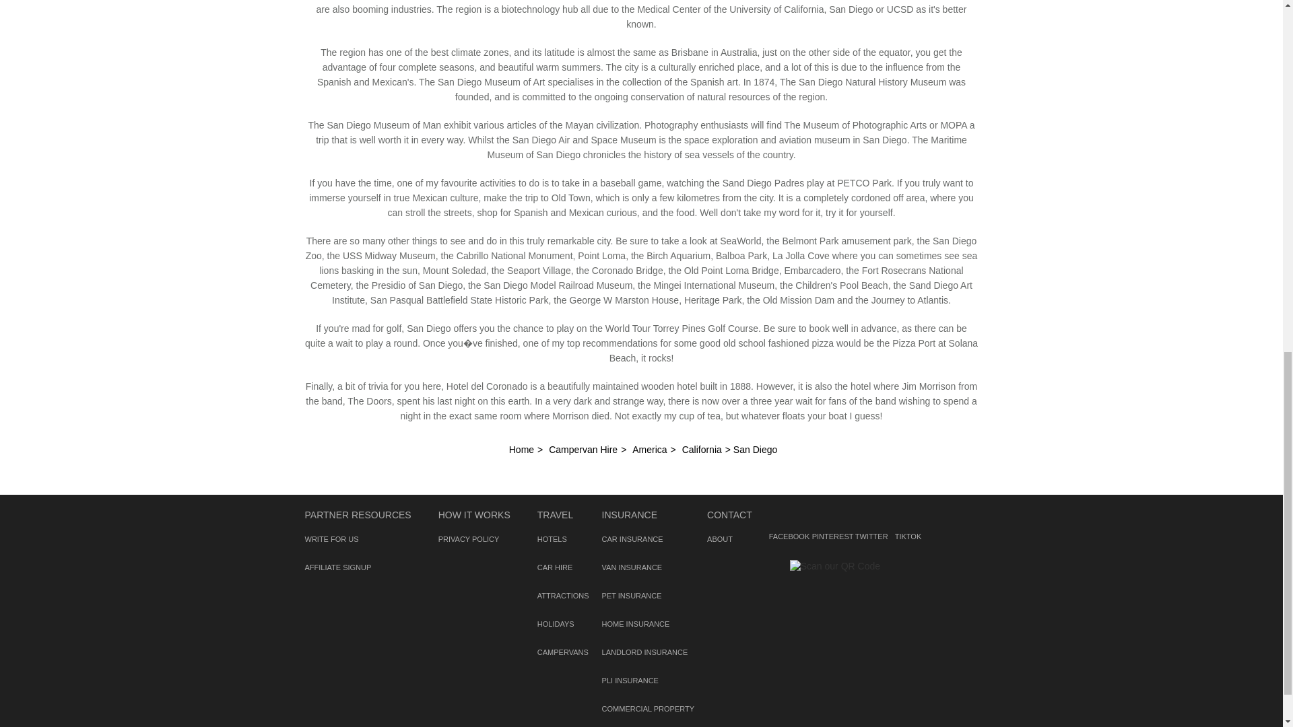 The width and height of the screenshot is (1293, 727). I want to click on TWITTER, so click(867, 518).